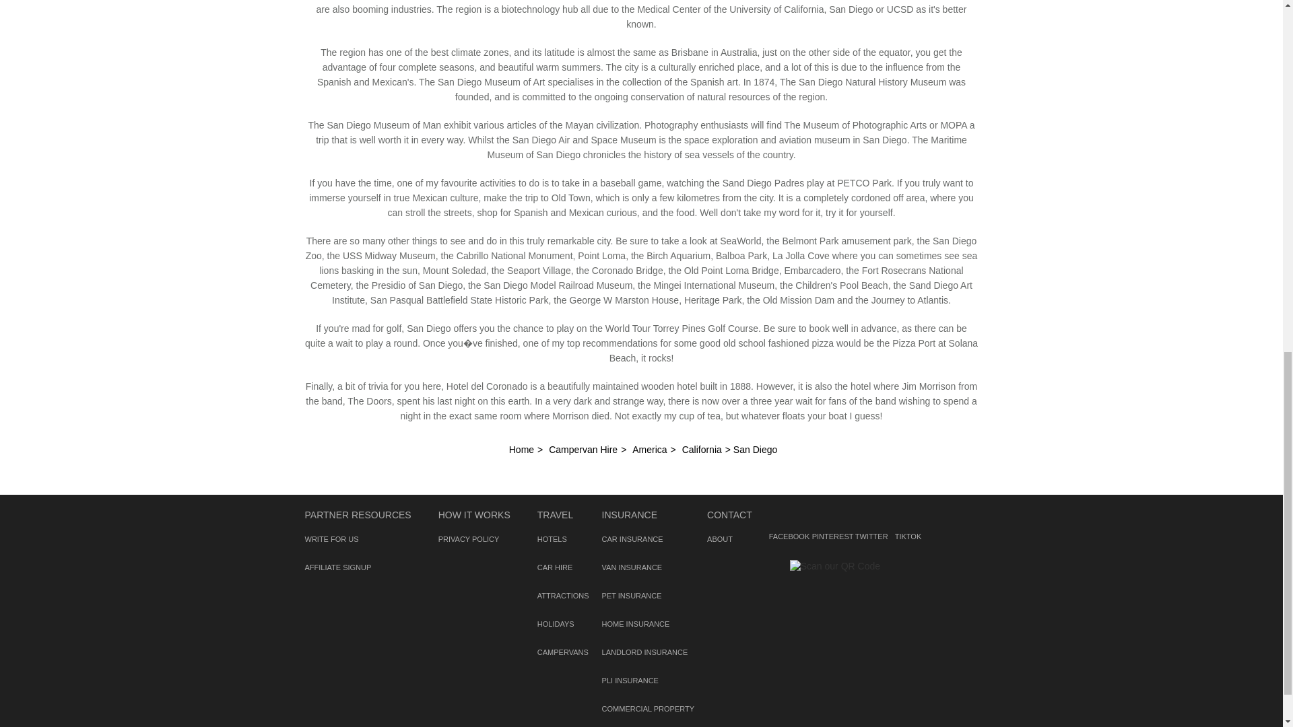 The width and height of the screenshot is (1293, 727). I want to click on TWITTER, so click(867, 518).